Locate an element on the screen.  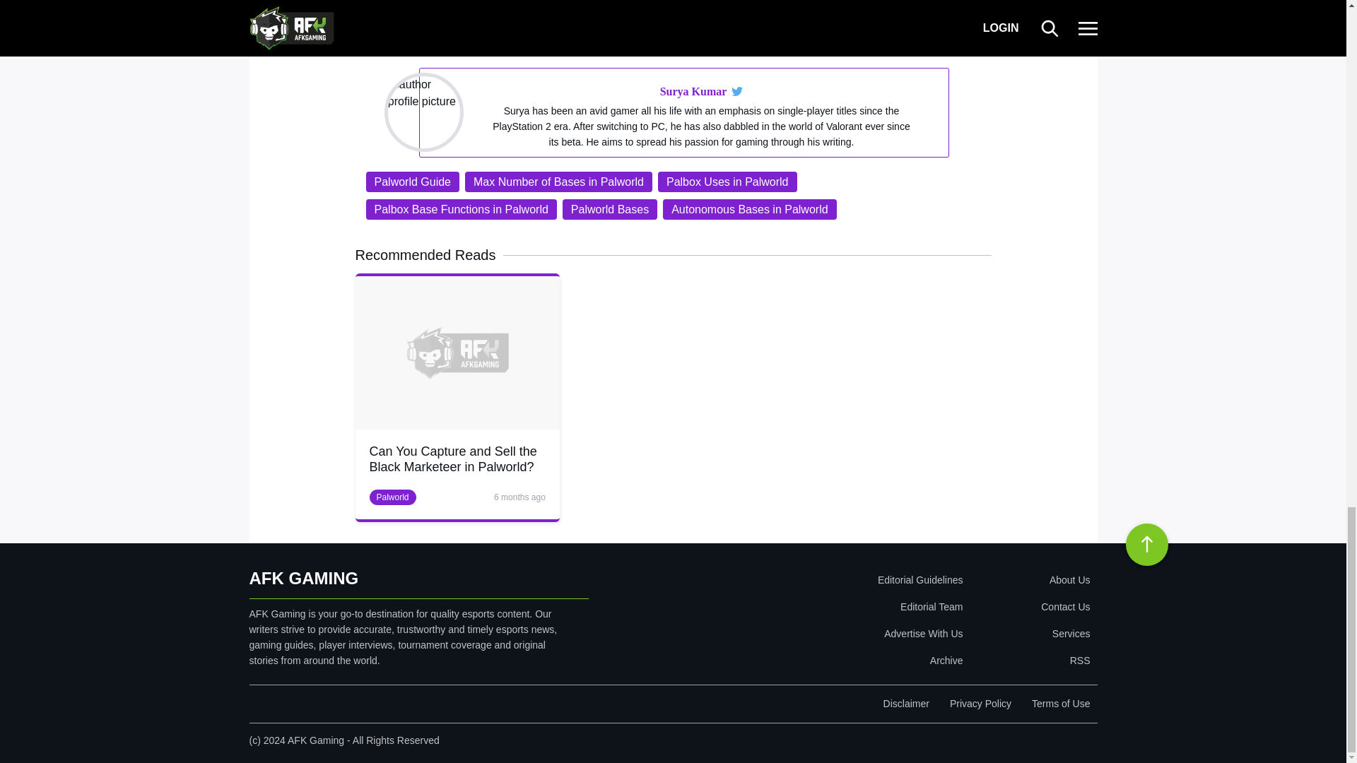
Surya Kumar is located at coordinates (693, 91).